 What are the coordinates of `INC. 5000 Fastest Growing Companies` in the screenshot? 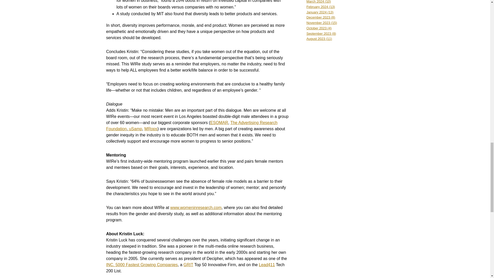 It's located at (142, 265).